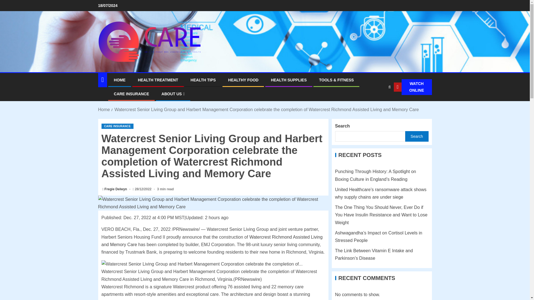  What do you see at coordinates (212, 241) in the screenshot?
I see `Watercrest Richmond Assisted Living and Memory Care` at bounding box center [212, 241].